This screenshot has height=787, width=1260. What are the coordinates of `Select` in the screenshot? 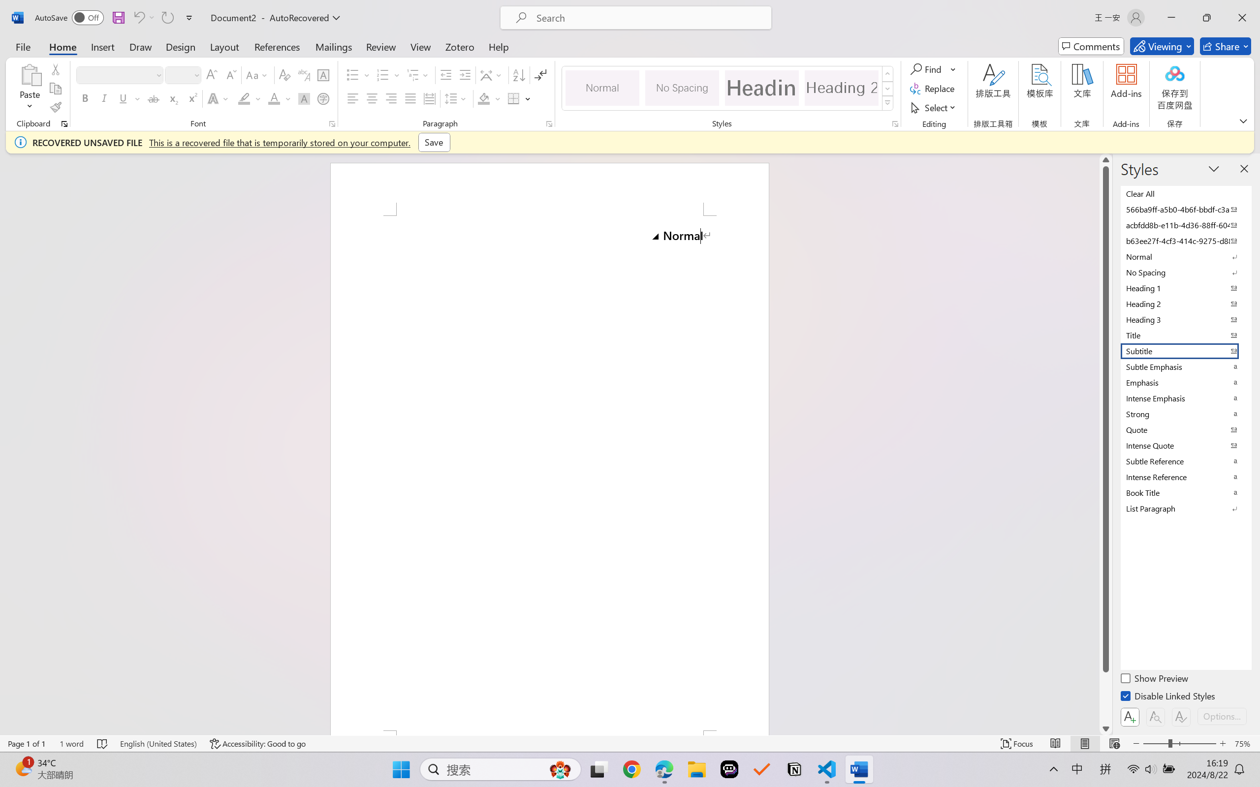 It's located at (935, 107).